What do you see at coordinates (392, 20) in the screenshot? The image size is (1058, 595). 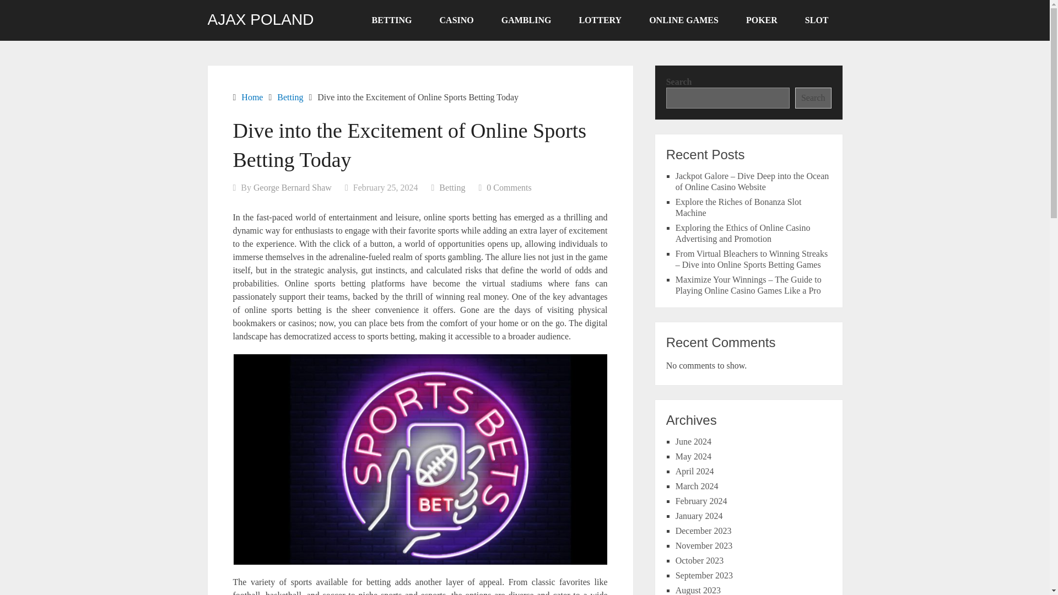 I see `BETTING` at bounding box center [392, 20].